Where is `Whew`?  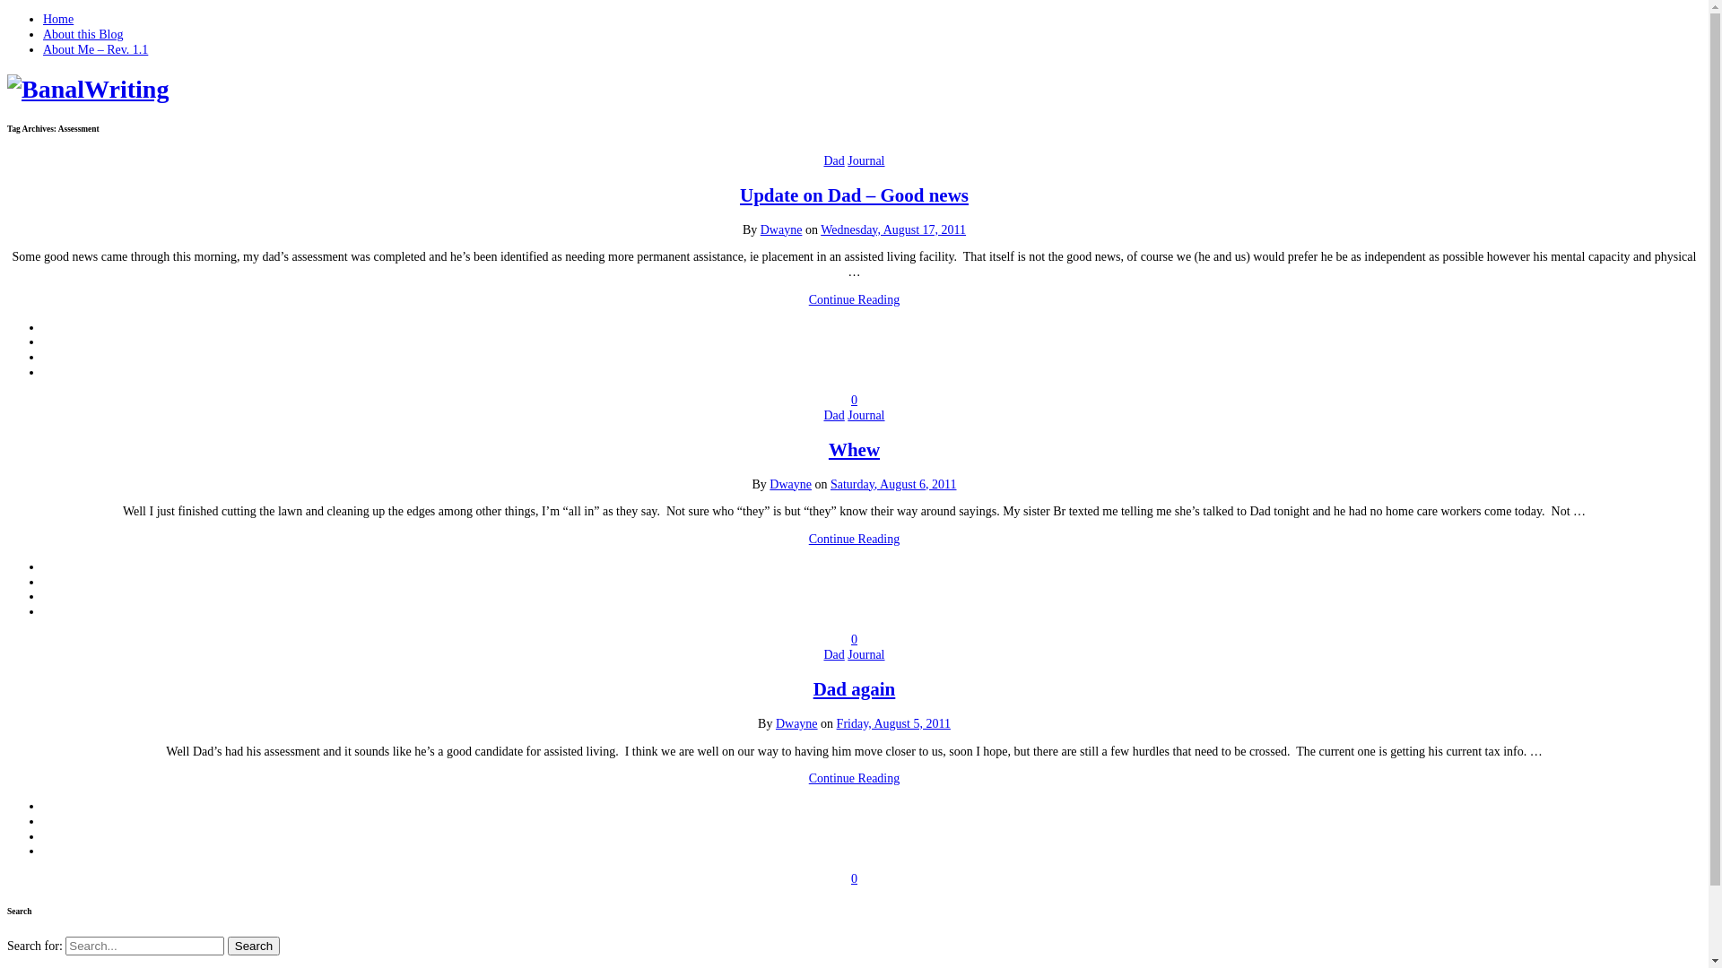 Whew is located at coordinates (854, 450).